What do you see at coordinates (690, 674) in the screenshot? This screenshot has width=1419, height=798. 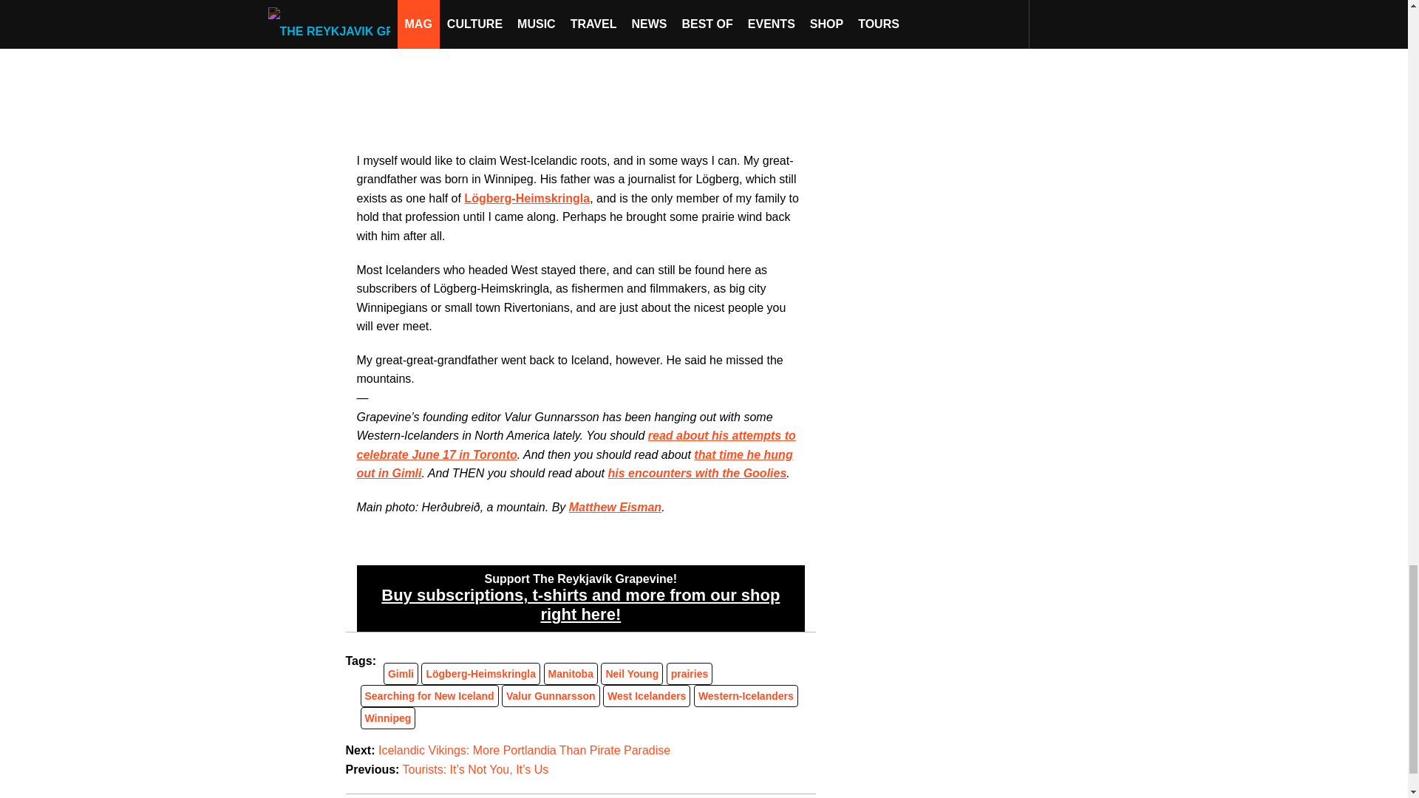 I see `prairies` at bounding box center [690, 674].